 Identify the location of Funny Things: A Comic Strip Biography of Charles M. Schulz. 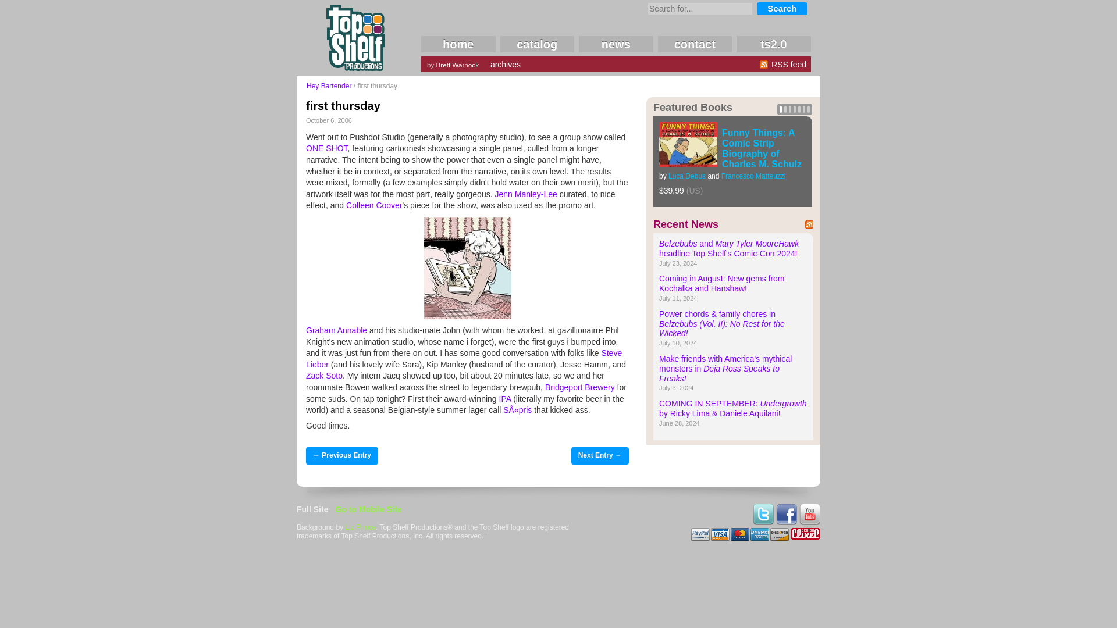
(762, 148).